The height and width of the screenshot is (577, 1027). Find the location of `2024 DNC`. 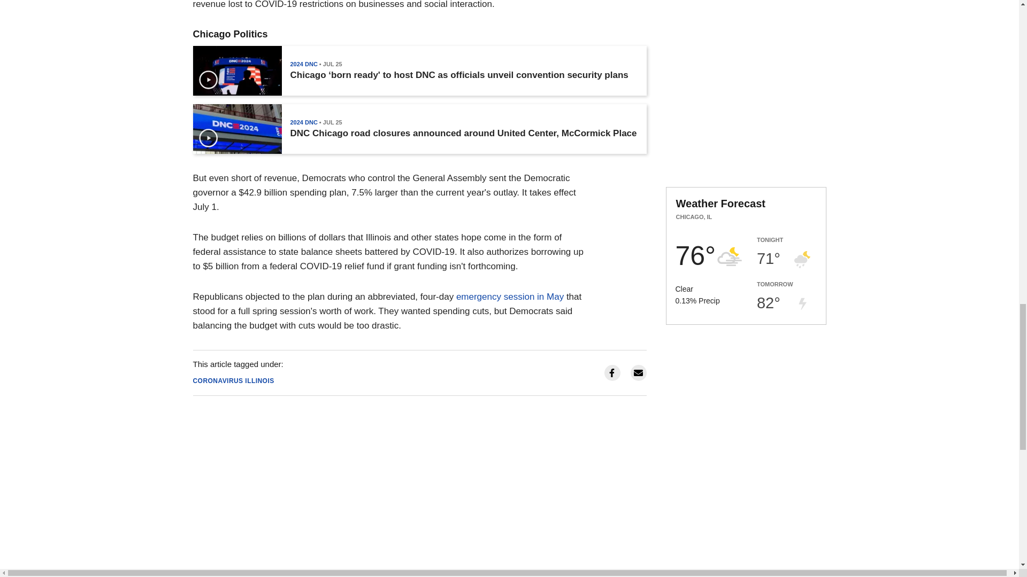

2024 DNC is located at coordinates (303, 122).